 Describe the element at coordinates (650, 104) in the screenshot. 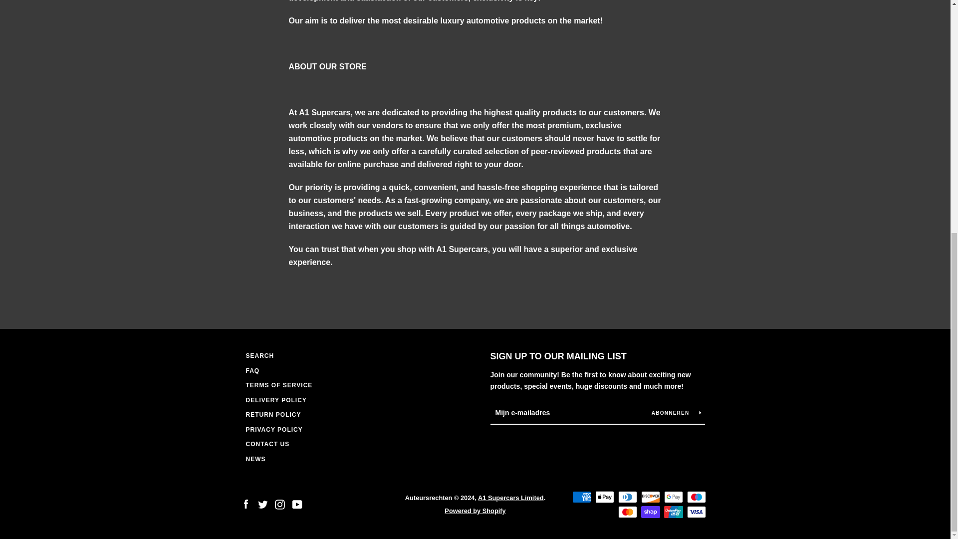

I see `Shop Pay` at that location.